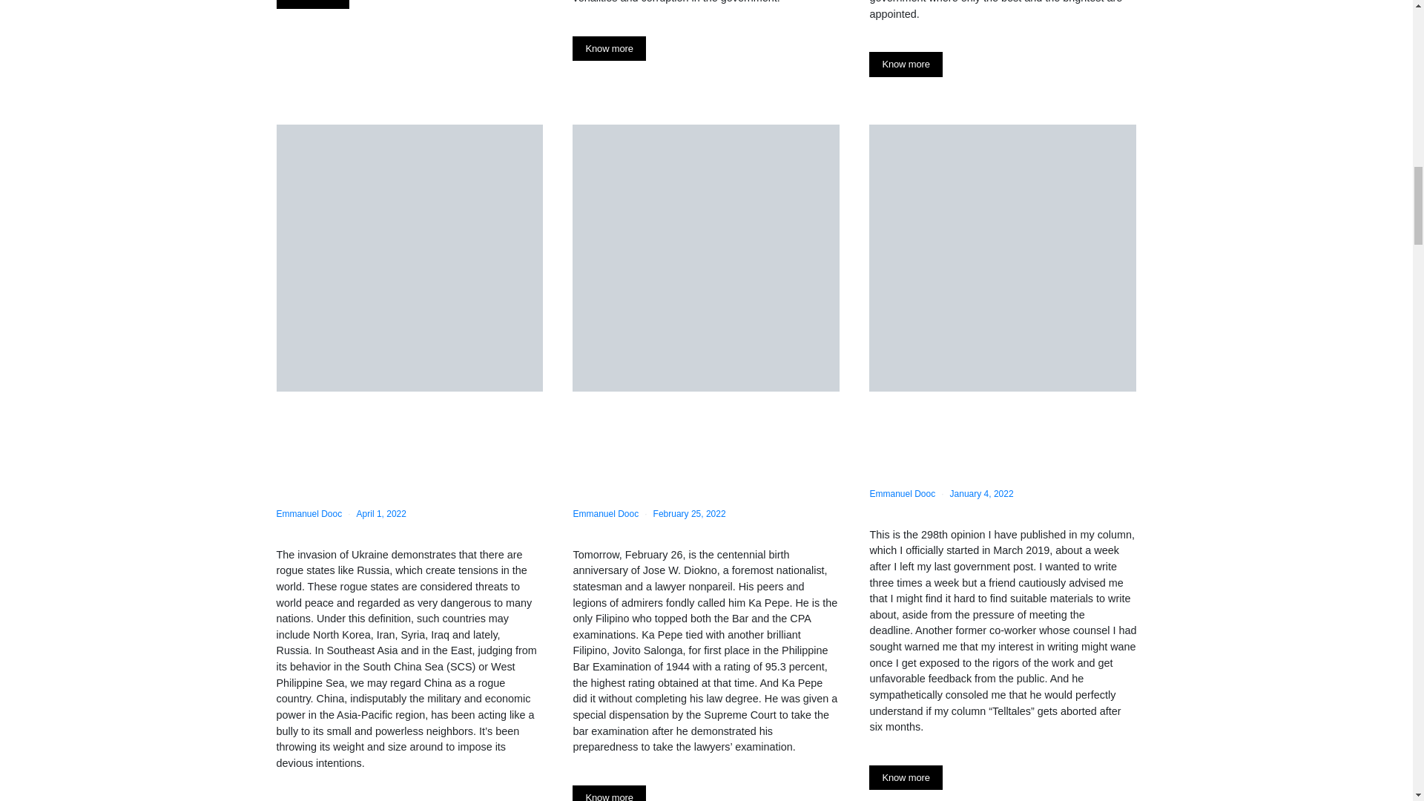 Image resolution: width=1424 pixels, height=801 pixels. Describe the element at coordinates (902, 493) in the screenshot. I see `View all posts by Emmanuel Dooc` at that location.